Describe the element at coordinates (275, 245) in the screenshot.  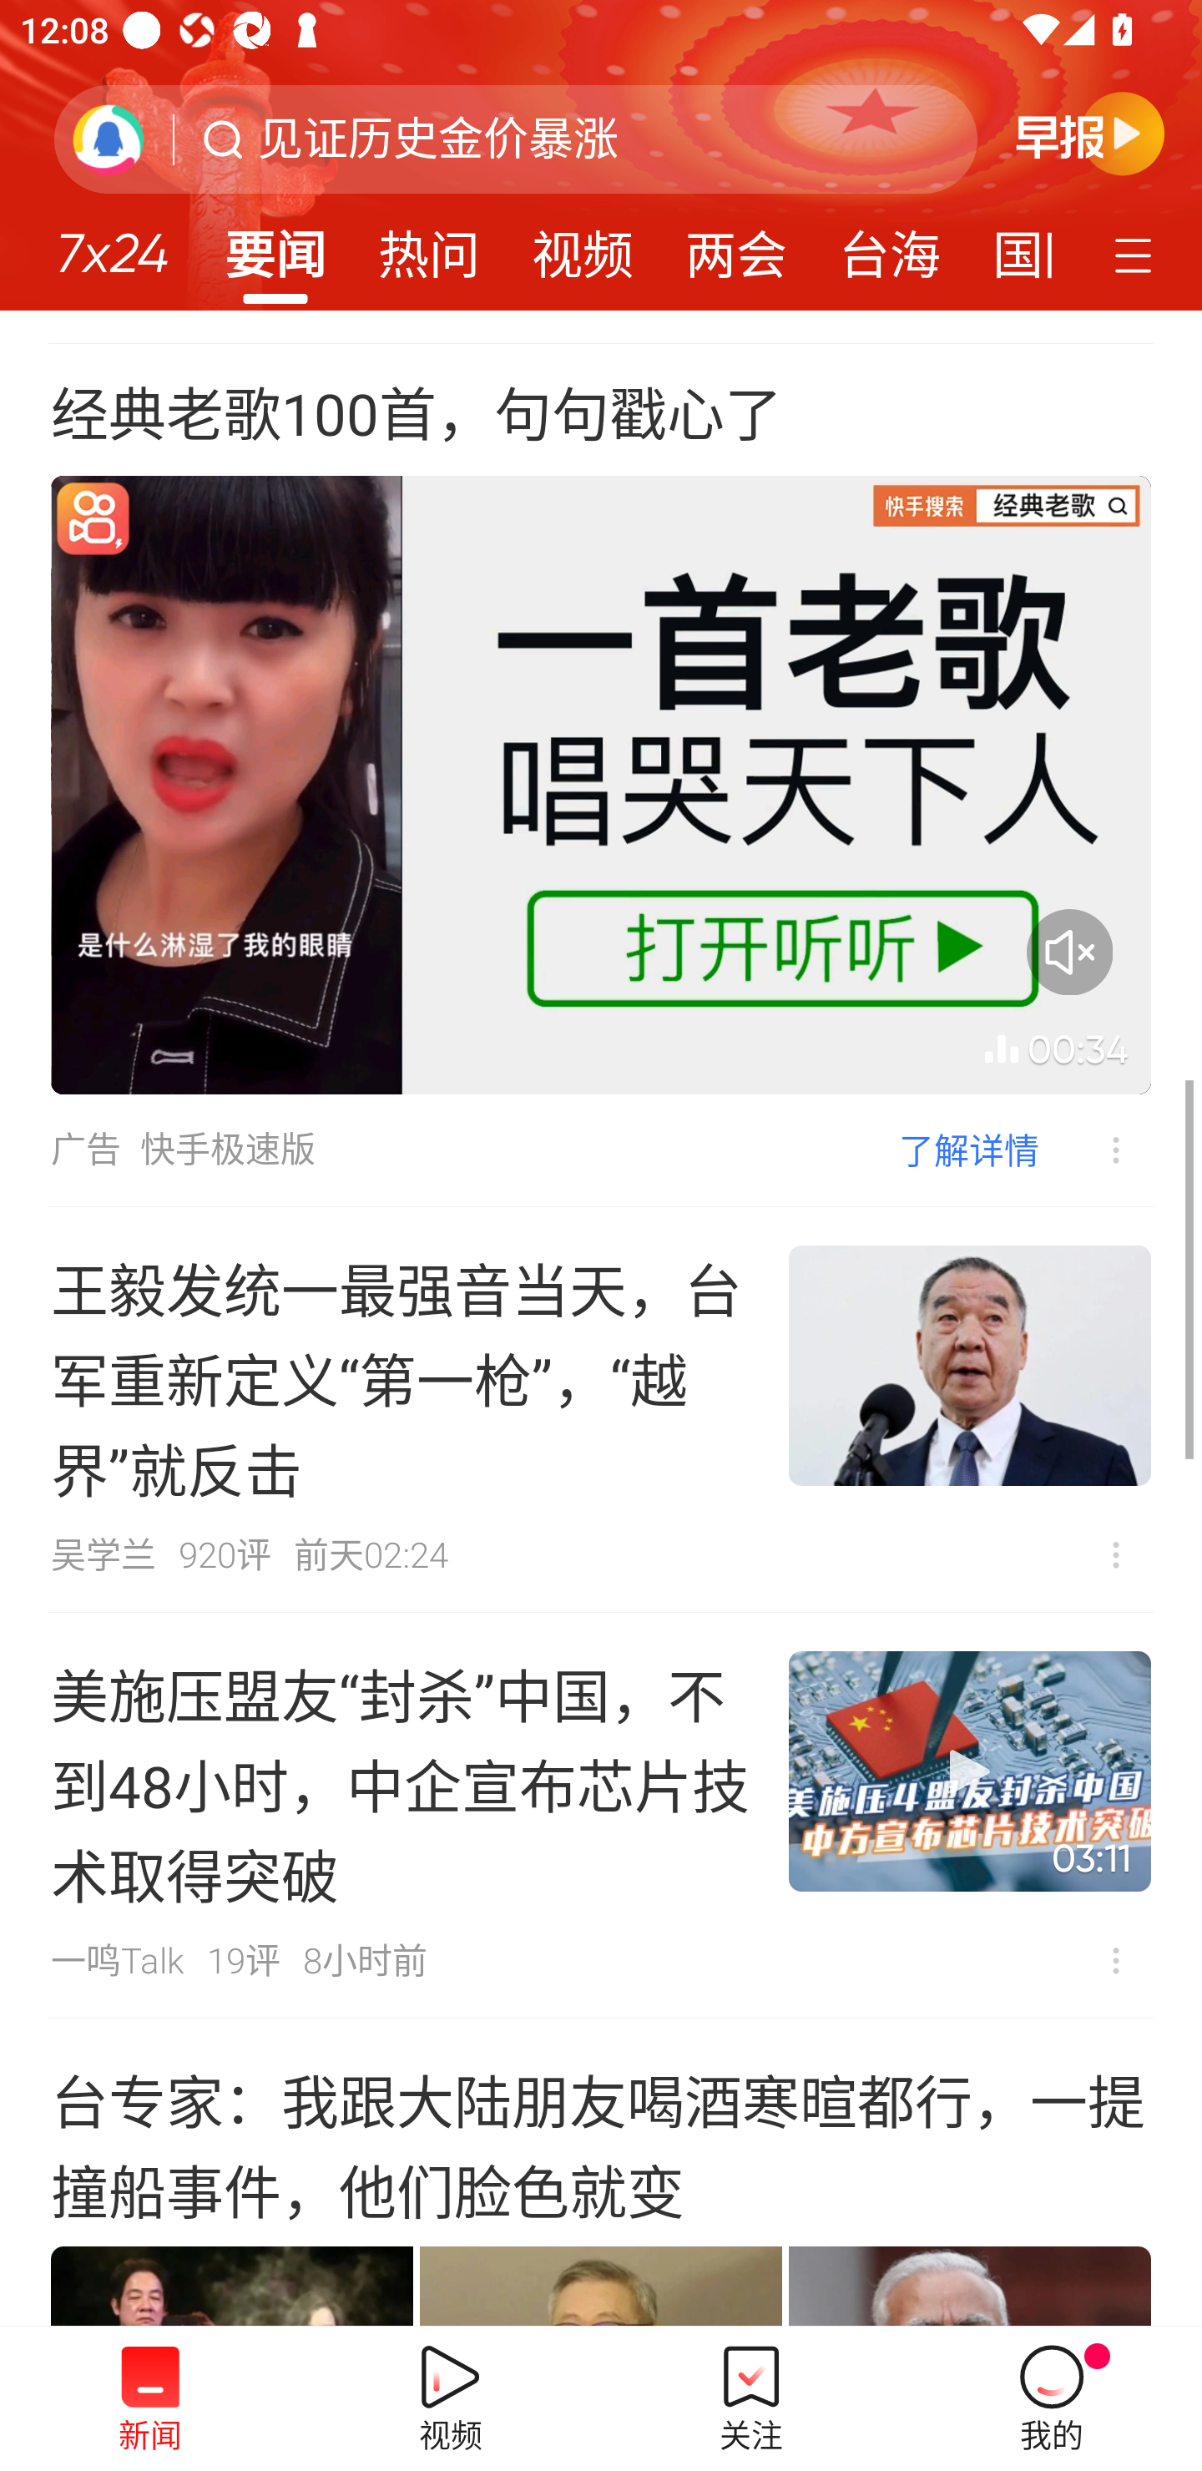
I see `要闻` at that location.